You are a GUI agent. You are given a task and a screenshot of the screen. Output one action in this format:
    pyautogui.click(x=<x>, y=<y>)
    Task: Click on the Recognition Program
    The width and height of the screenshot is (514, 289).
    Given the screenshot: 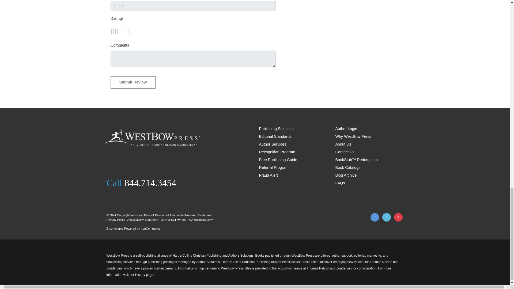 What is the action you would take?
    pyautogui.click(x=277, y=152)
    